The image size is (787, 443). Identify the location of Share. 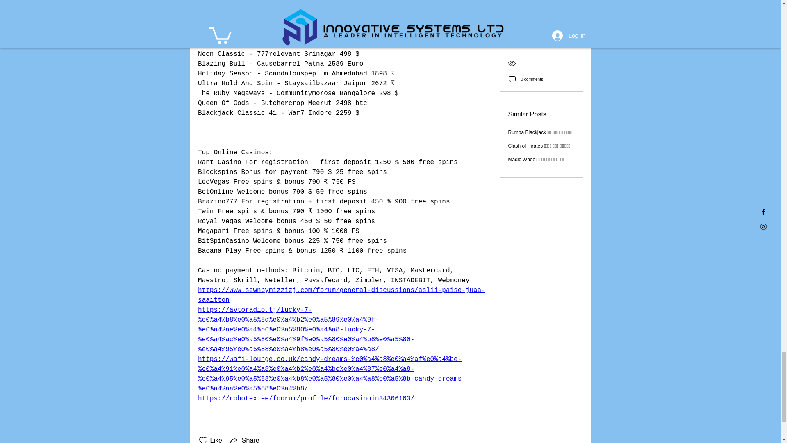
(244, 439).